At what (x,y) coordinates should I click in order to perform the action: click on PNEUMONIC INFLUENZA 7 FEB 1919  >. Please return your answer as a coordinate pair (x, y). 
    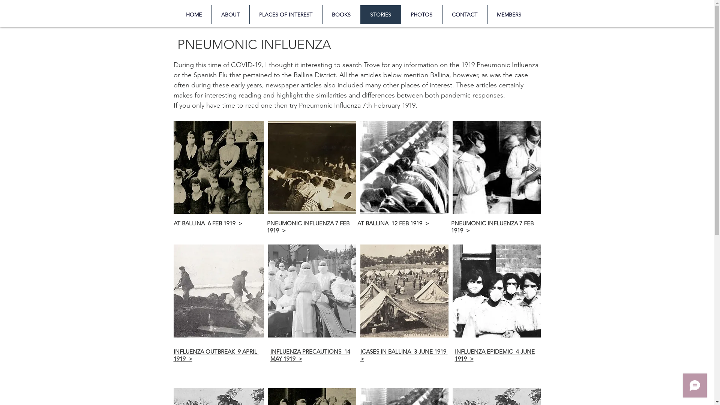
    Looking at the image, I should click on (492, 226).